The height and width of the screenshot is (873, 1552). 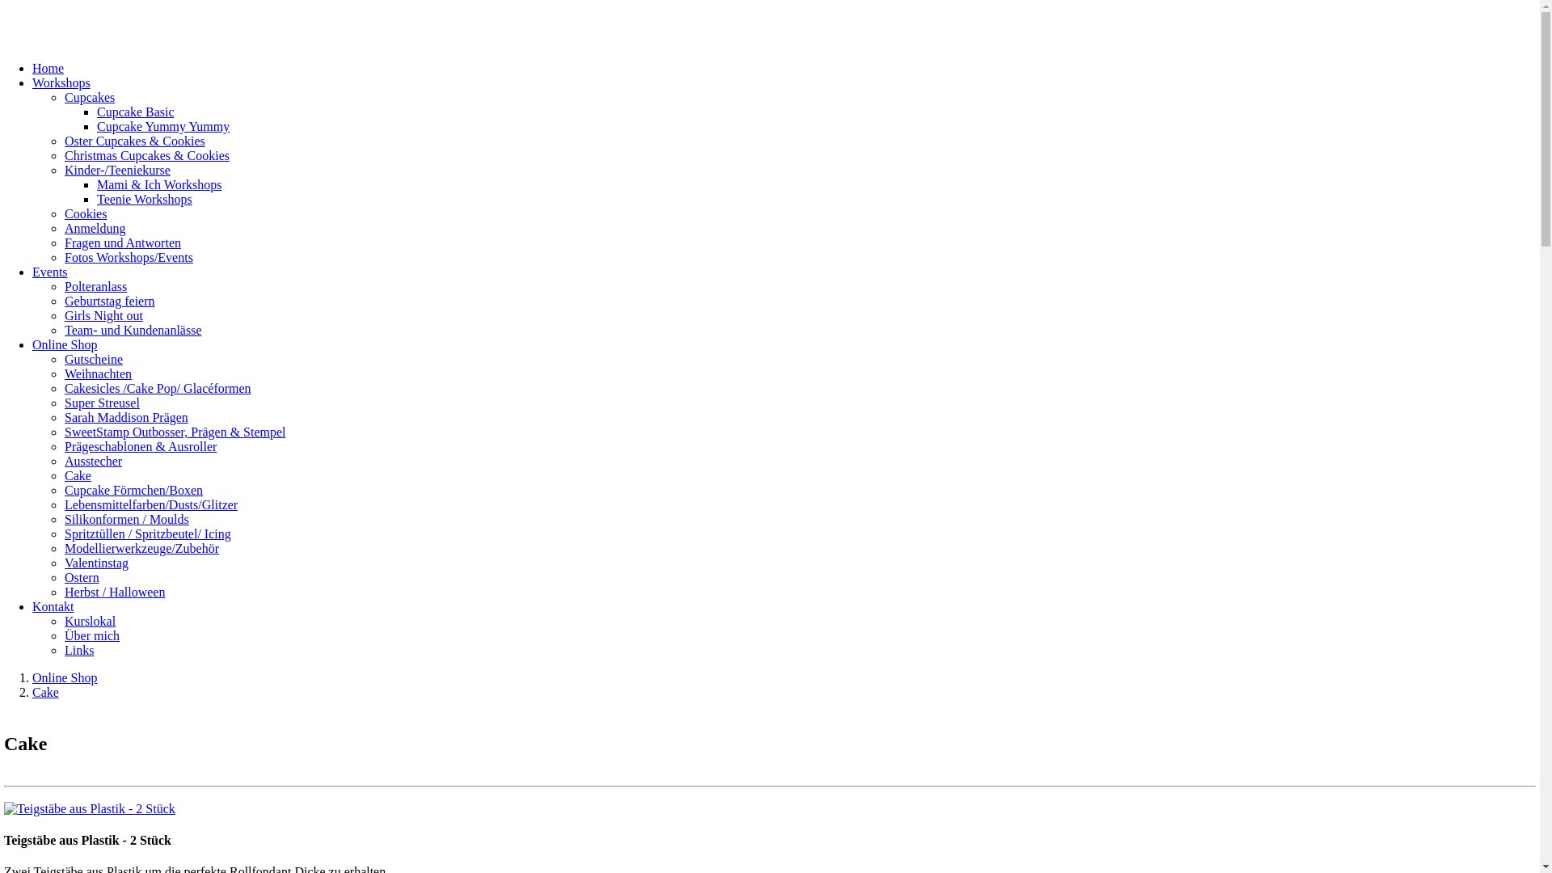 What do you see at coordinates (136, 112) in the screenshot?
I see `Cupcake Basic` at bounding box center [136, 112].